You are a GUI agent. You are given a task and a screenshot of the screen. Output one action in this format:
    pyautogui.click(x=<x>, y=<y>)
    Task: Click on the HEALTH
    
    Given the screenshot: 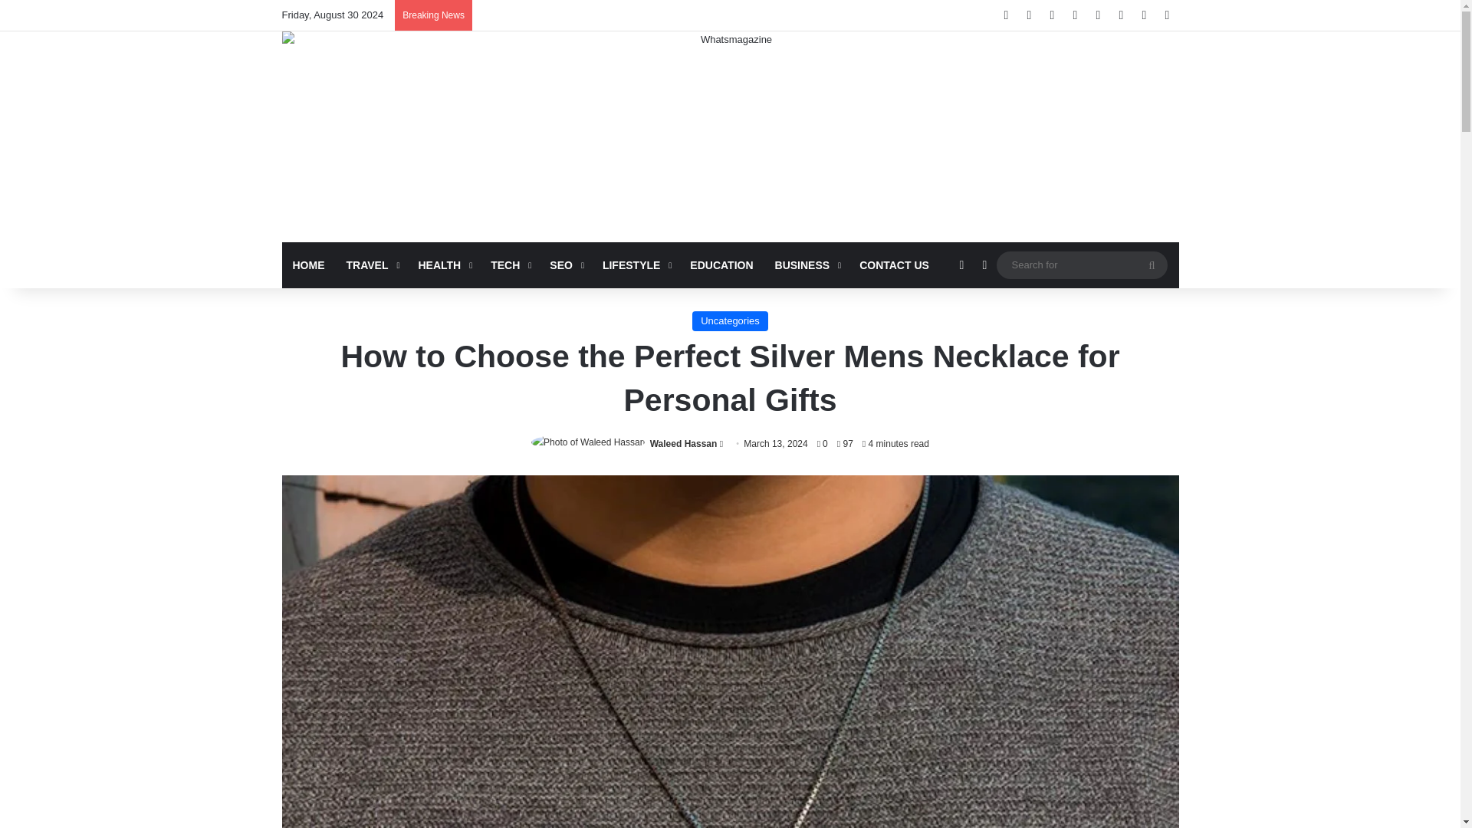 What is the action you would take?
    pyautogui.click(x=443, y=265)
    